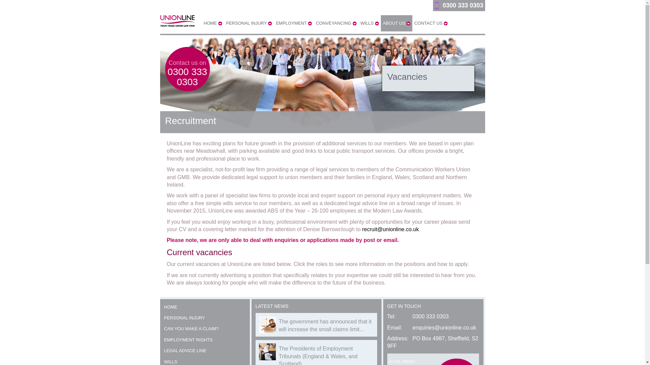  What do you see at coordinates (431, 23) in the screenshot?
I see `CONTACT US` at bounding box center [431, 23].